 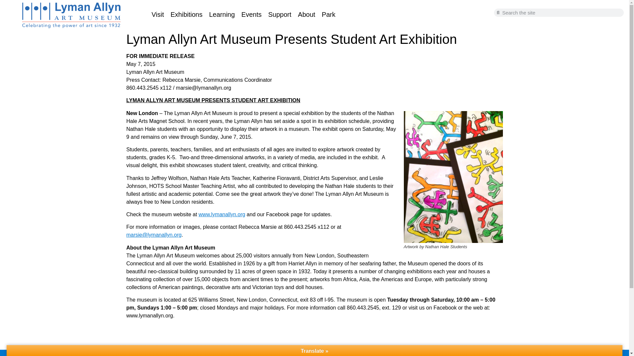 What do you see at coordinates (157, 15) in the screenshot?
I see `Visit` at bounding box center [157, 15].